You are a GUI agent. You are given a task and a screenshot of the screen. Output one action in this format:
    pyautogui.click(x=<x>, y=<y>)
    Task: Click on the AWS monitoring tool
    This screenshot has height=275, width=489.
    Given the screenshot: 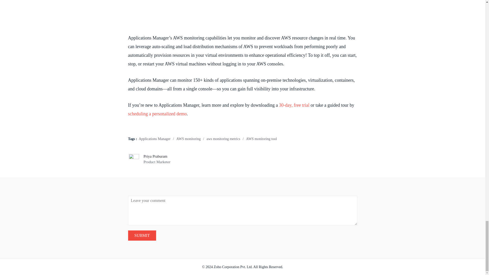 What is the action you would take?
    pyautogui.click(x=261, y=139)
    